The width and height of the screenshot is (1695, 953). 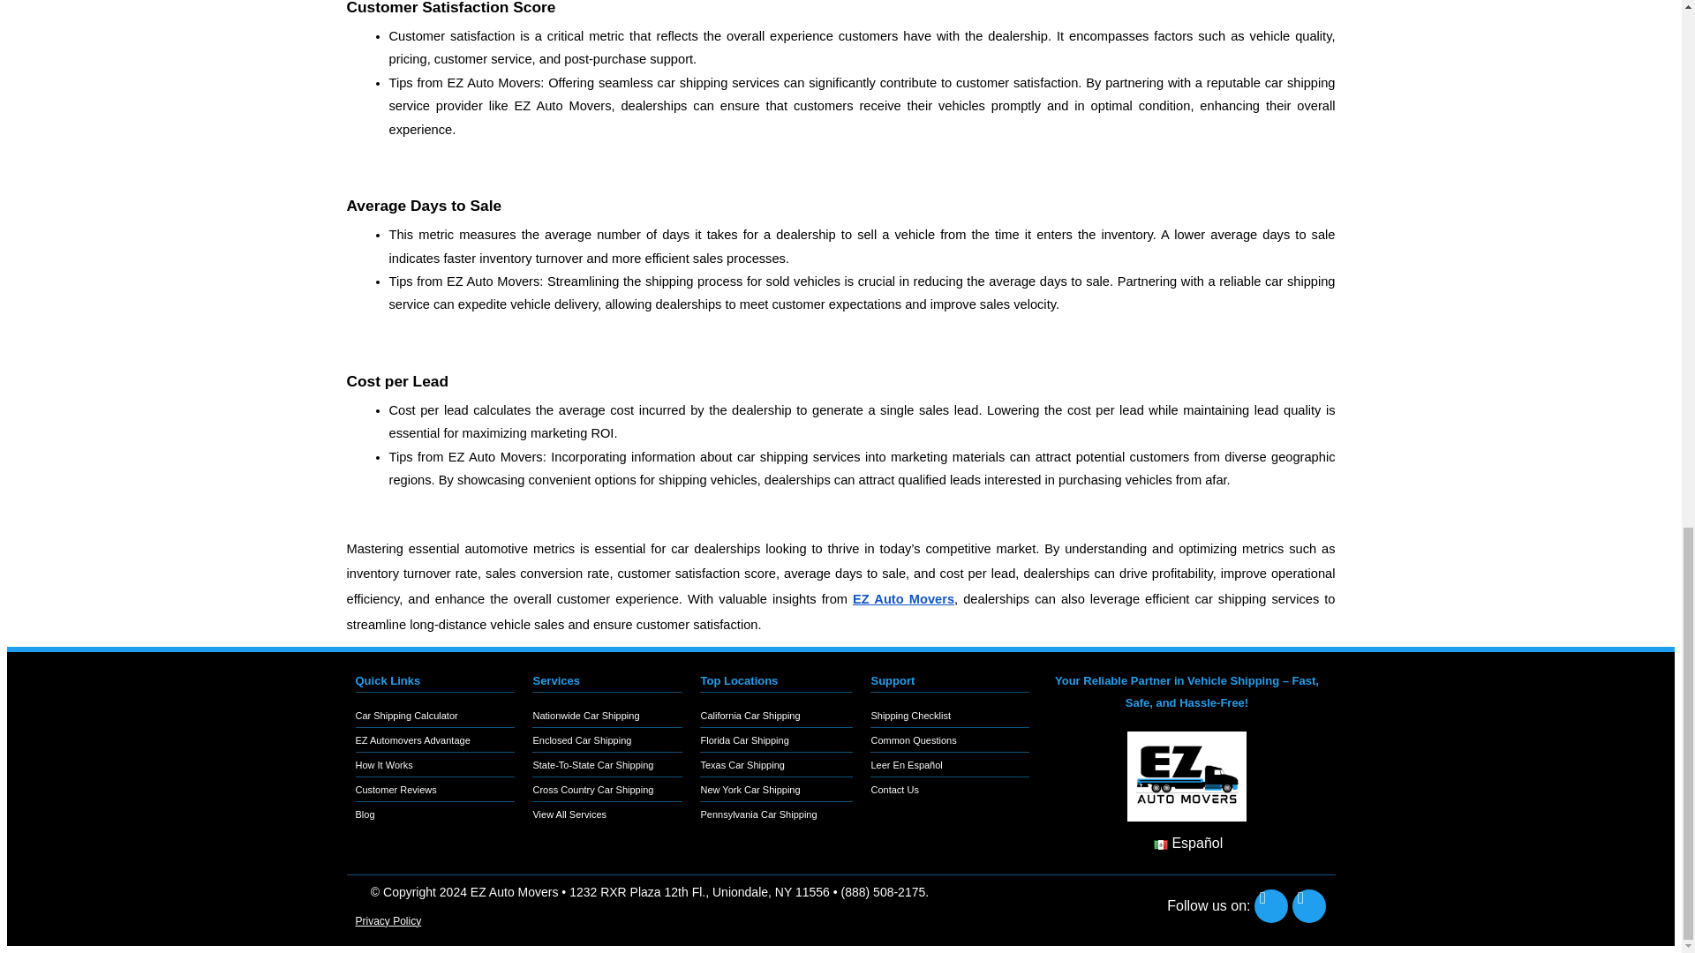 I want to click on How It Works, so click(x=434, y=764).